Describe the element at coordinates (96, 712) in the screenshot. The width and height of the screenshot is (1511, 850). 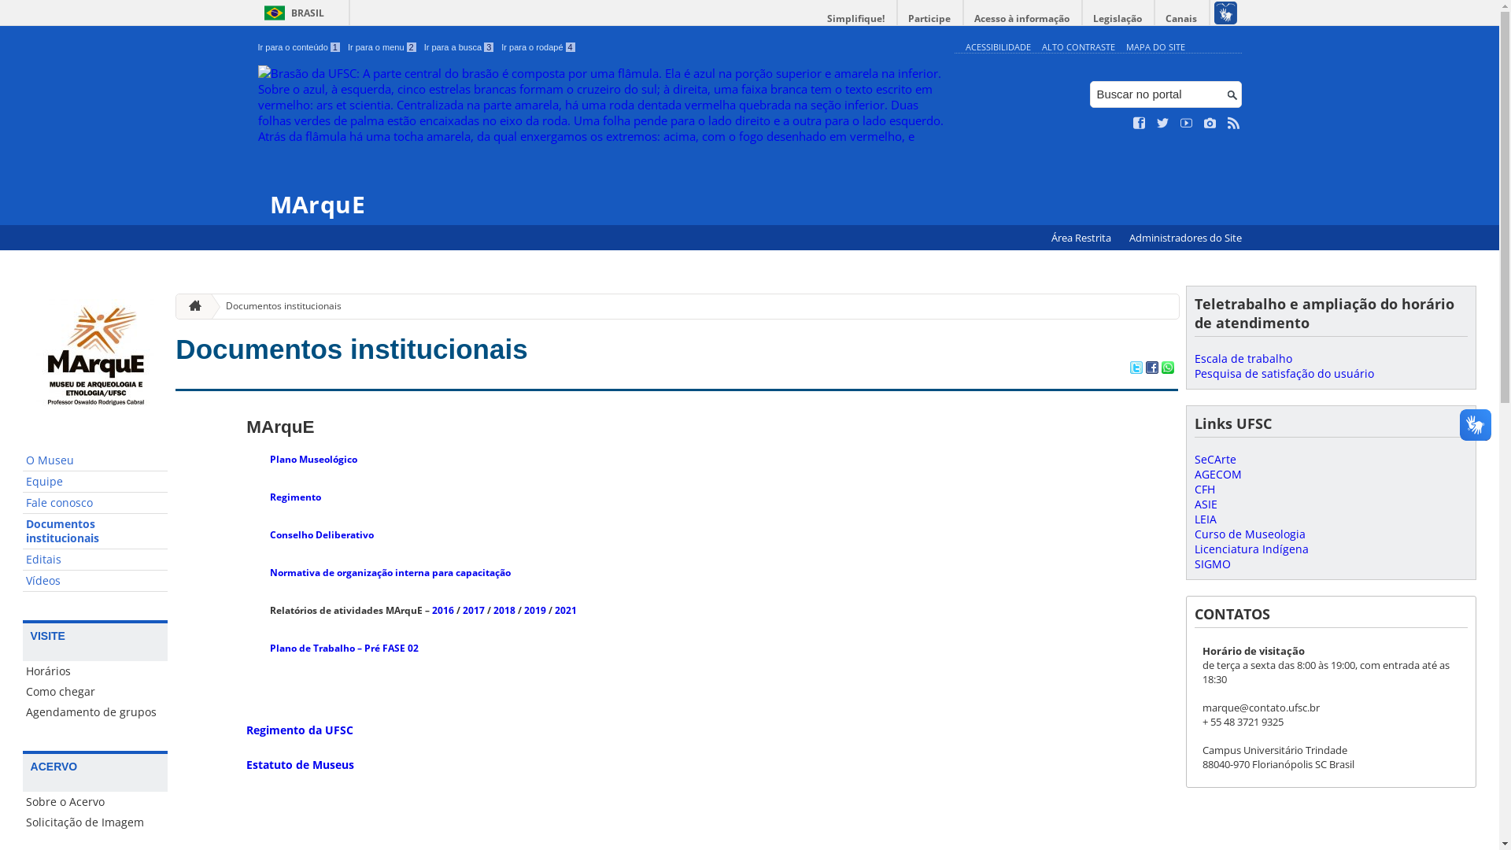
I see `Agendamento de grupos` at that location.